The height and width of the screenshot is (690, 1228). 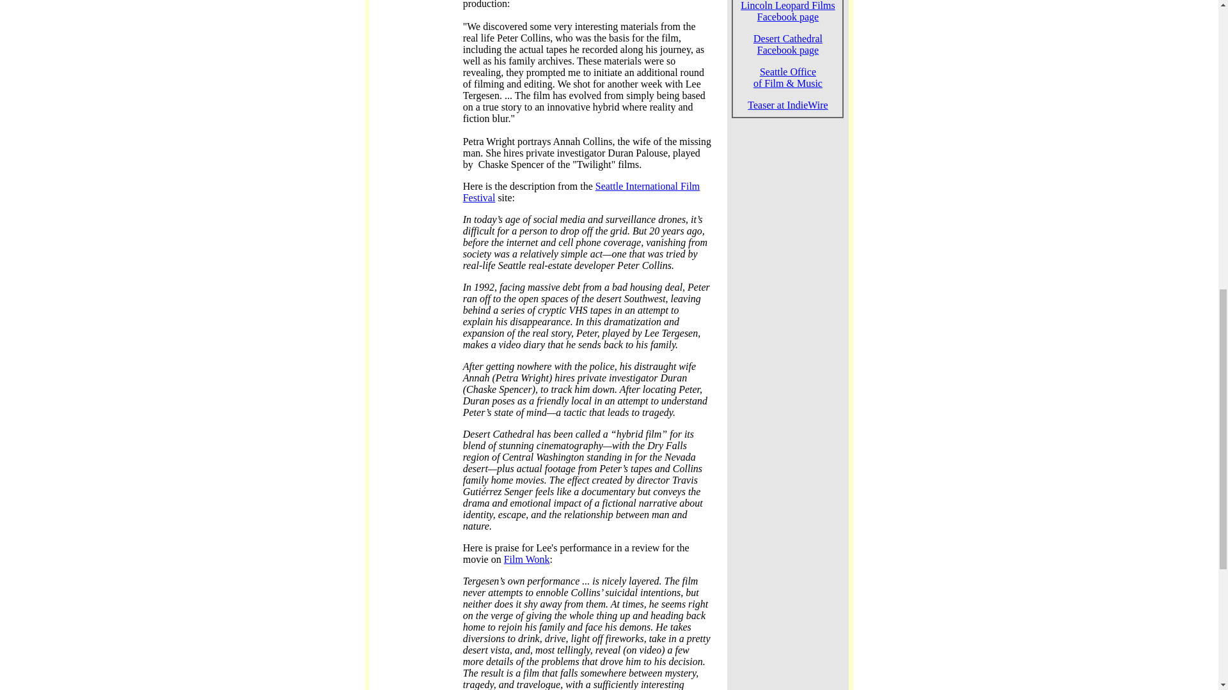 I want to click on Seattle International Film Festival, so click(x=581, y=192).